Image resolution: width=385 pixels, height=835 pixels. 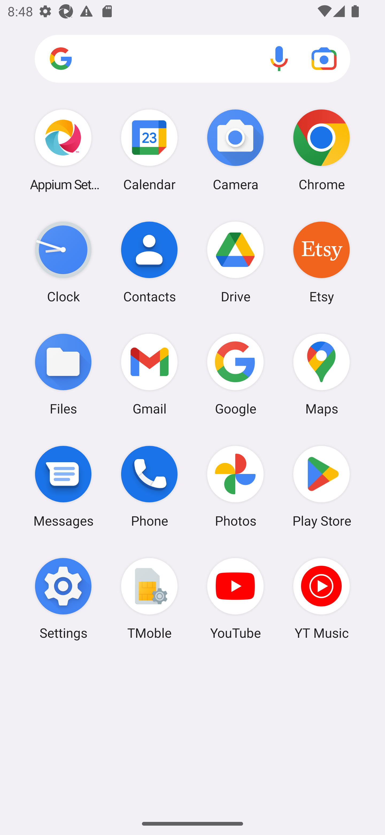 I want to click on Gmail, so click(x=149, y=374).